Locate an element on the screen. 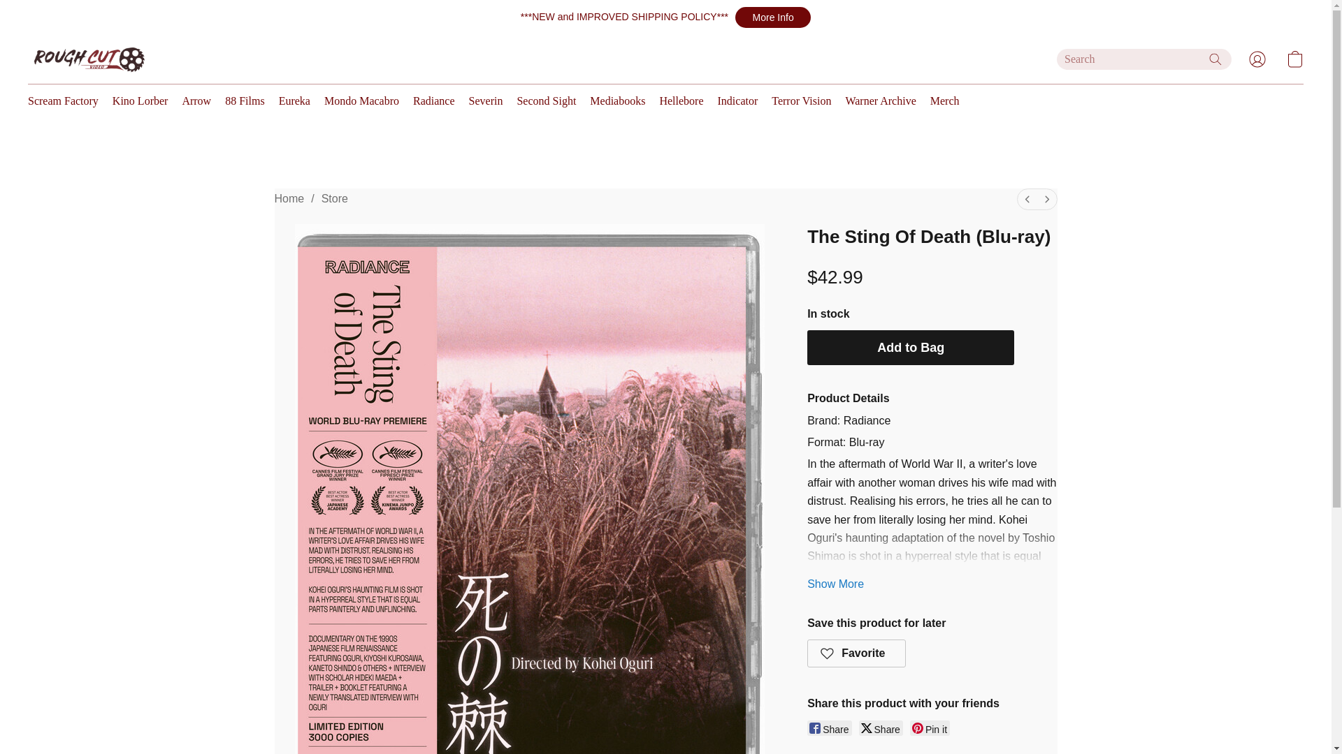 This screenshot has width=1342, height=754. Radiance is located at coordinates (433, 101).